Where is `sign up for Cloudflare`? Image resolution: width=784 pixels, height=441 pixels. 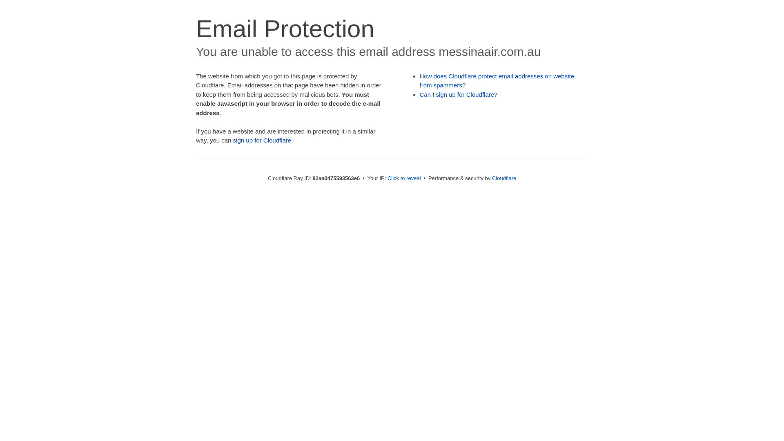
sign up for Cloudflare is located at coordinates (262, 140).